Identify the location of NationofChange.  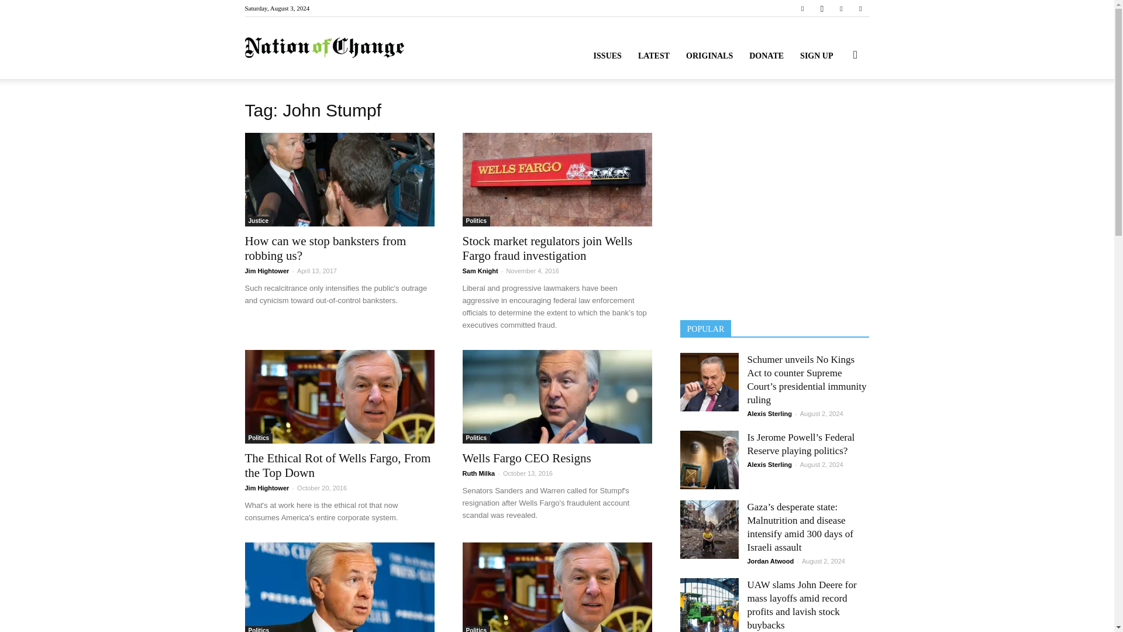
(324, 48).